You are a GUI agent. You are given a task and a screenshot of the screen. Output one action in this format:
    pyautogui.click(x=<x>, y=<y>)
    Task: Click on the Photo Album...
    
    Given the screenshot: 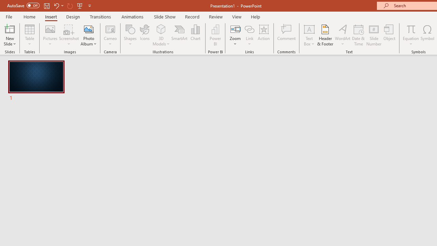 What is the action you would take?
    pyautogui.click(x=89, y=35)
    